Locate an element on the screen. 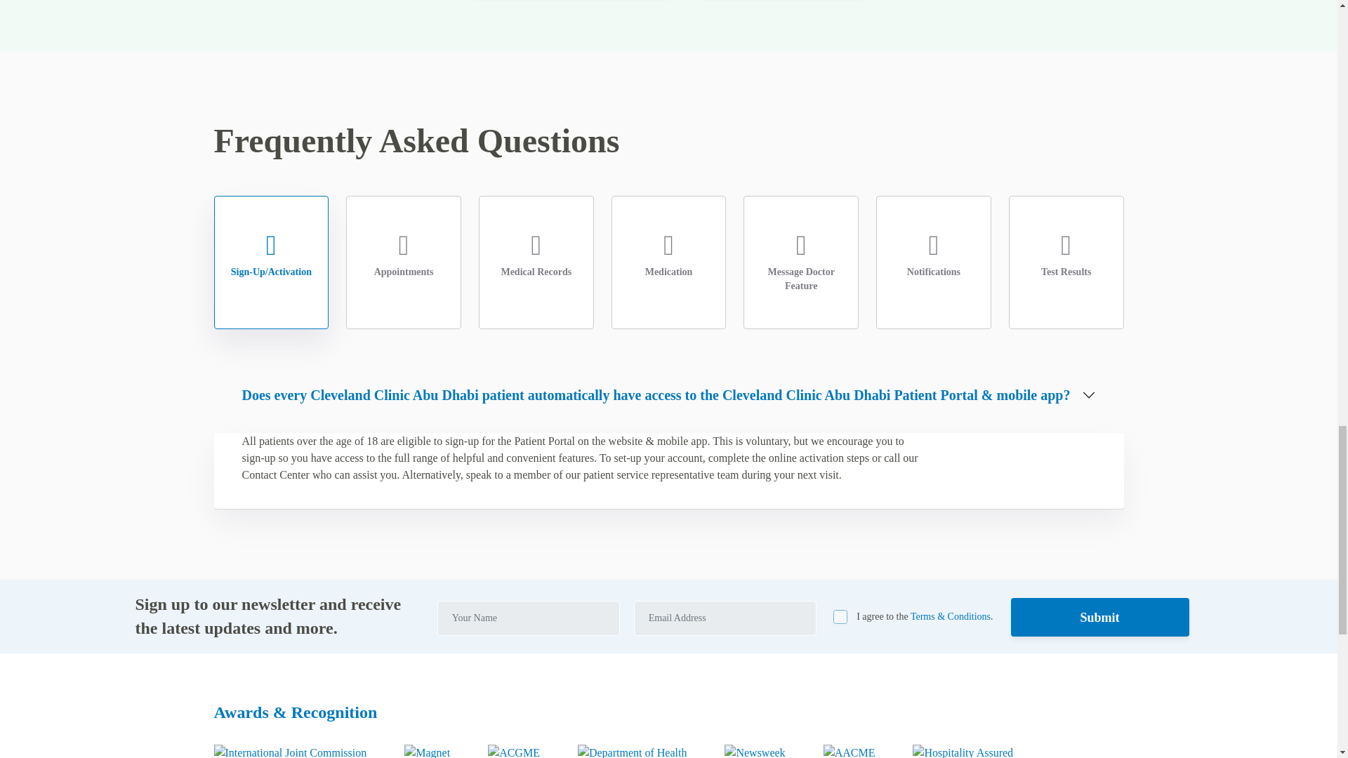  Submit is located at coordinates (1099, 618).